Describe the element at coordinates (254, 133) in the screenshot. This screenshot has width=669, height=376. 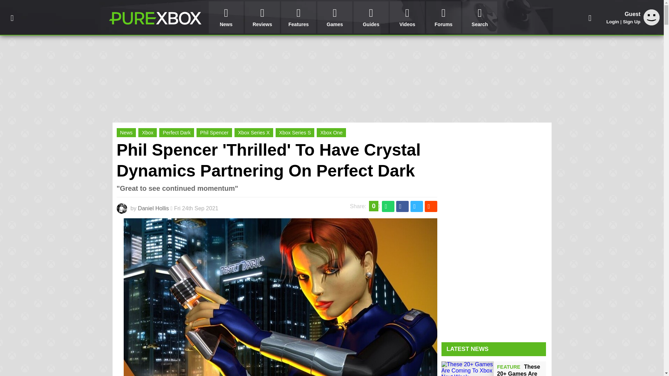
I see `Xbox Series X` at that location.